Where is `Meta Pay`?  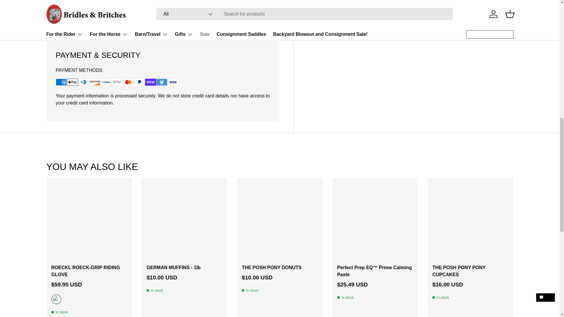 Meta Pay is located at coordinates (106, 82).